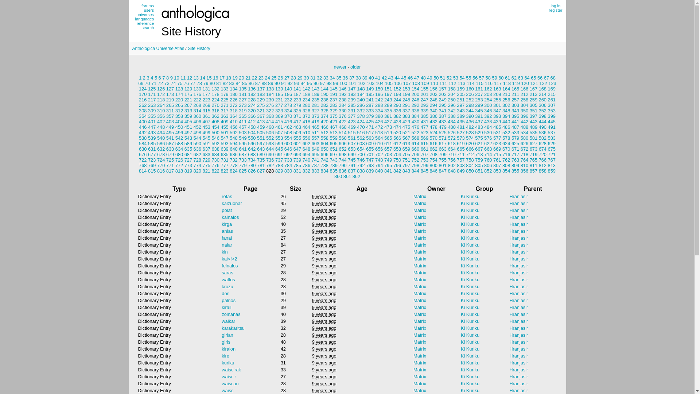 The height and width of the screenshot is (394, 700). I want to click on 701, so click(370, 155).